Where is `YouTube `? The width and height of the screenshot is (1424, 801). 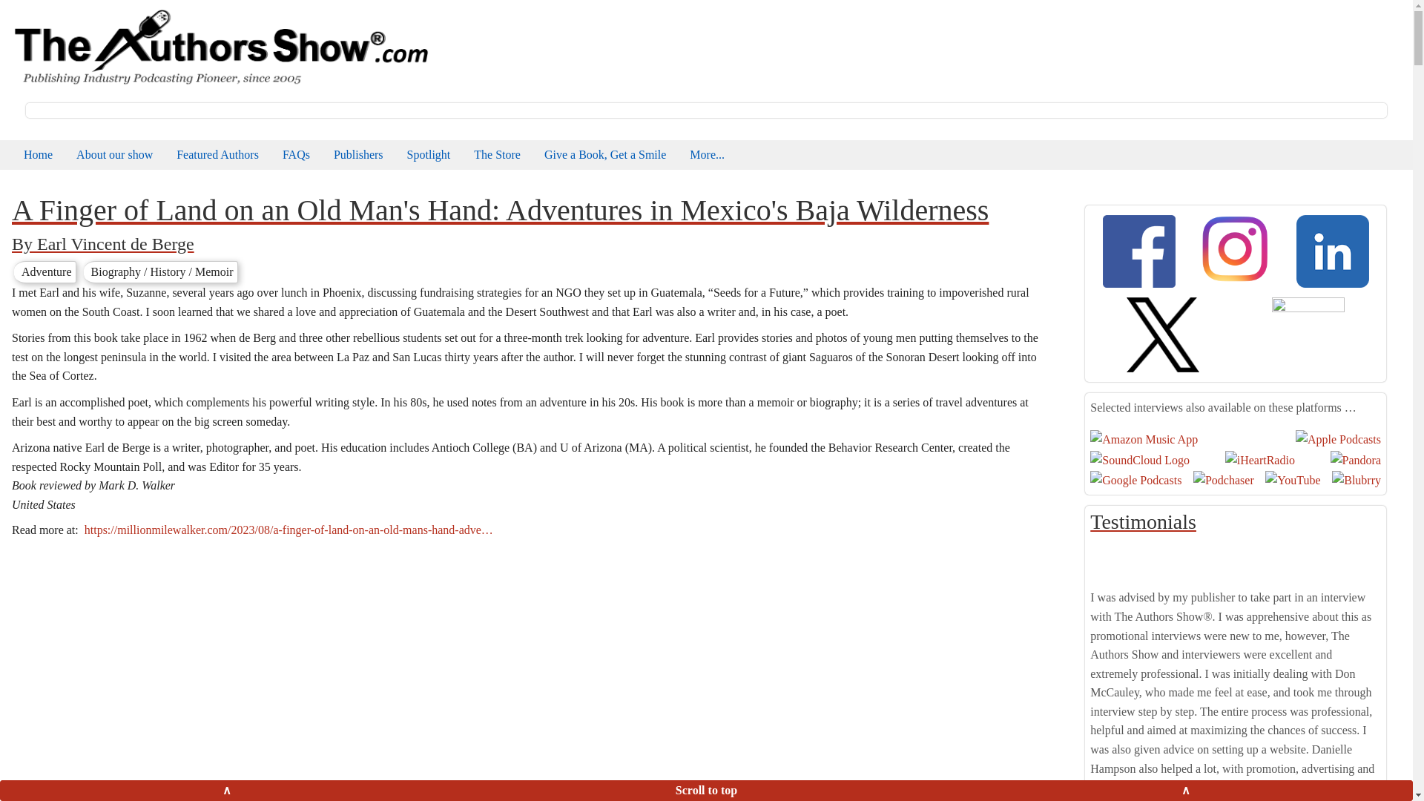
YouTube  is located at coordinates (1292, 479).